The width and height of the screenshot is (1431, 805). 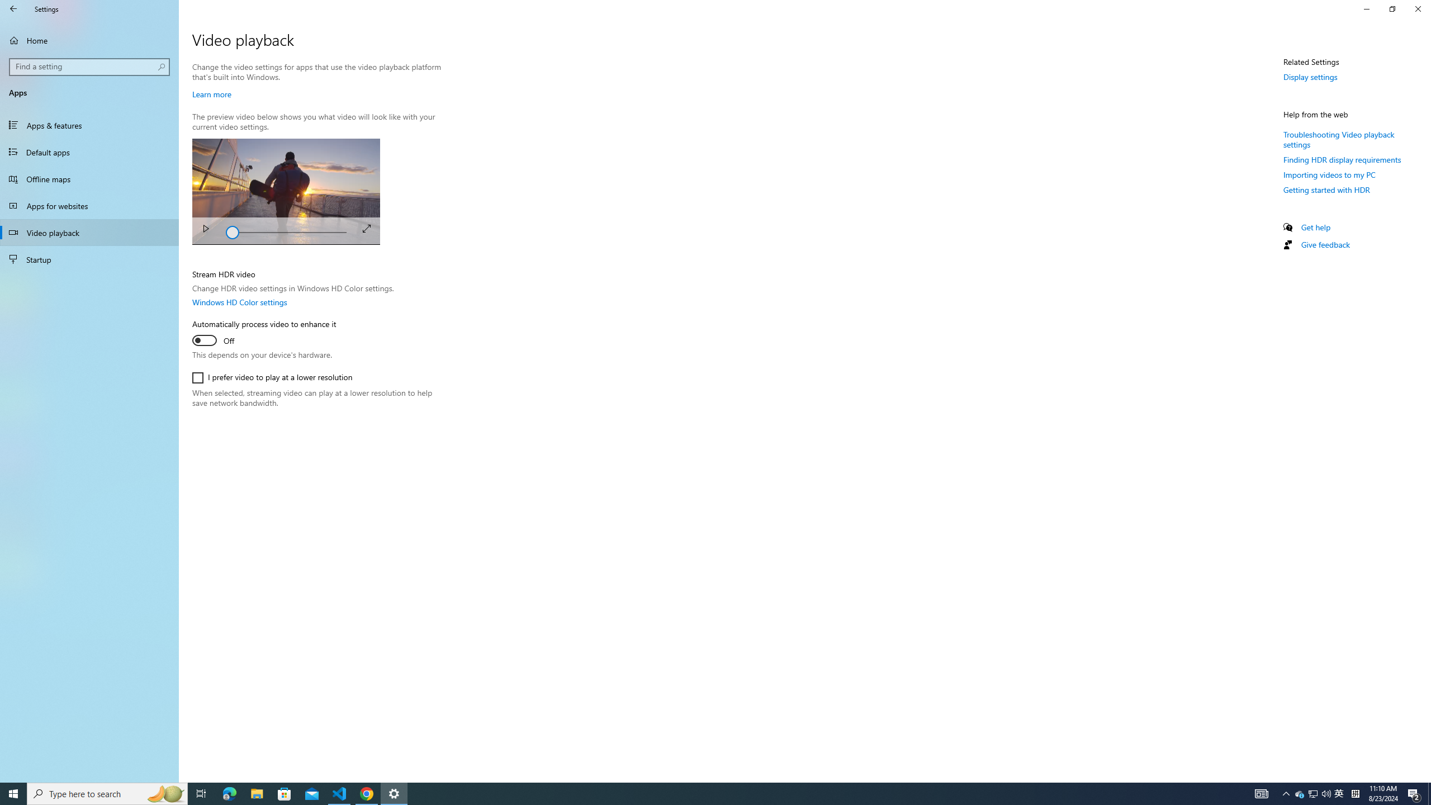 I want to click on Default apps, so click(x=89, y=152).